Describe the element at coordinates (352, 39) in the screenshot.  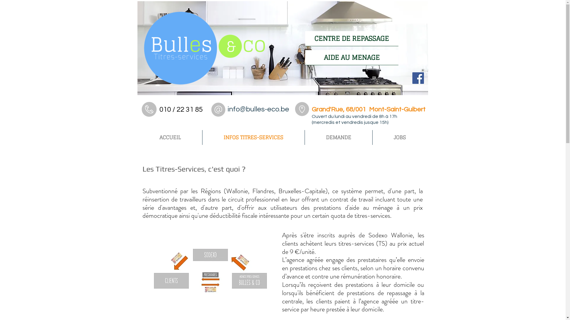
I see `CENTRE DE REPASSAGE` at that location.